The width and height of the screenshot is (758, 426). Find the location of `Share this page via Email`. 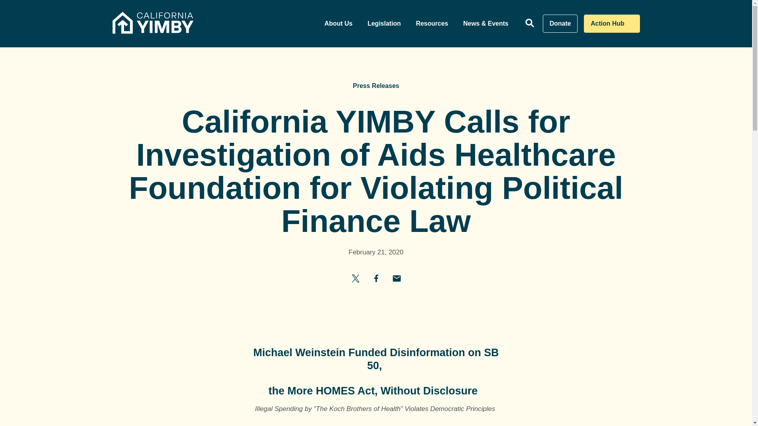

Share this page via Email is located at coordinates (376, 278).